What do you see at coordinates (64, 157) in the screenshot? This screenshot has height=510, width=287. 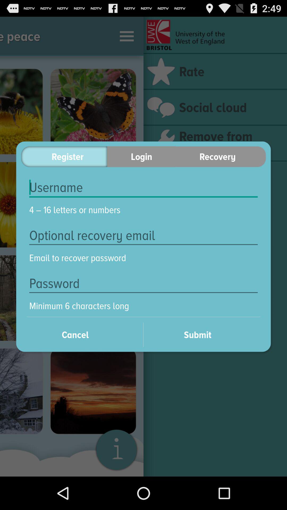 I see `swipe until the register` at bounding box center [64, 157].